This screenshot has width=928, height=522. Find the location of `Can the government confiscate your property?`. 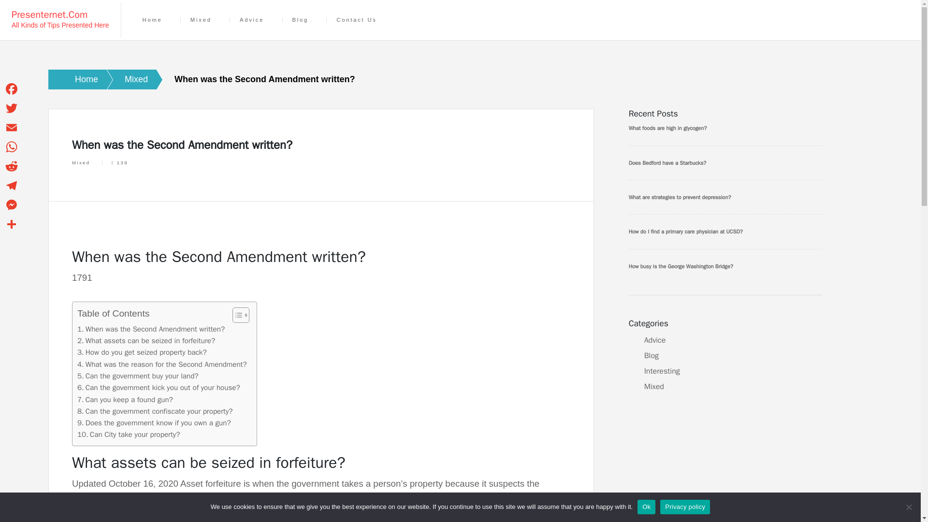

Can the government confiscate your property? is located at coordinates (155, 411).